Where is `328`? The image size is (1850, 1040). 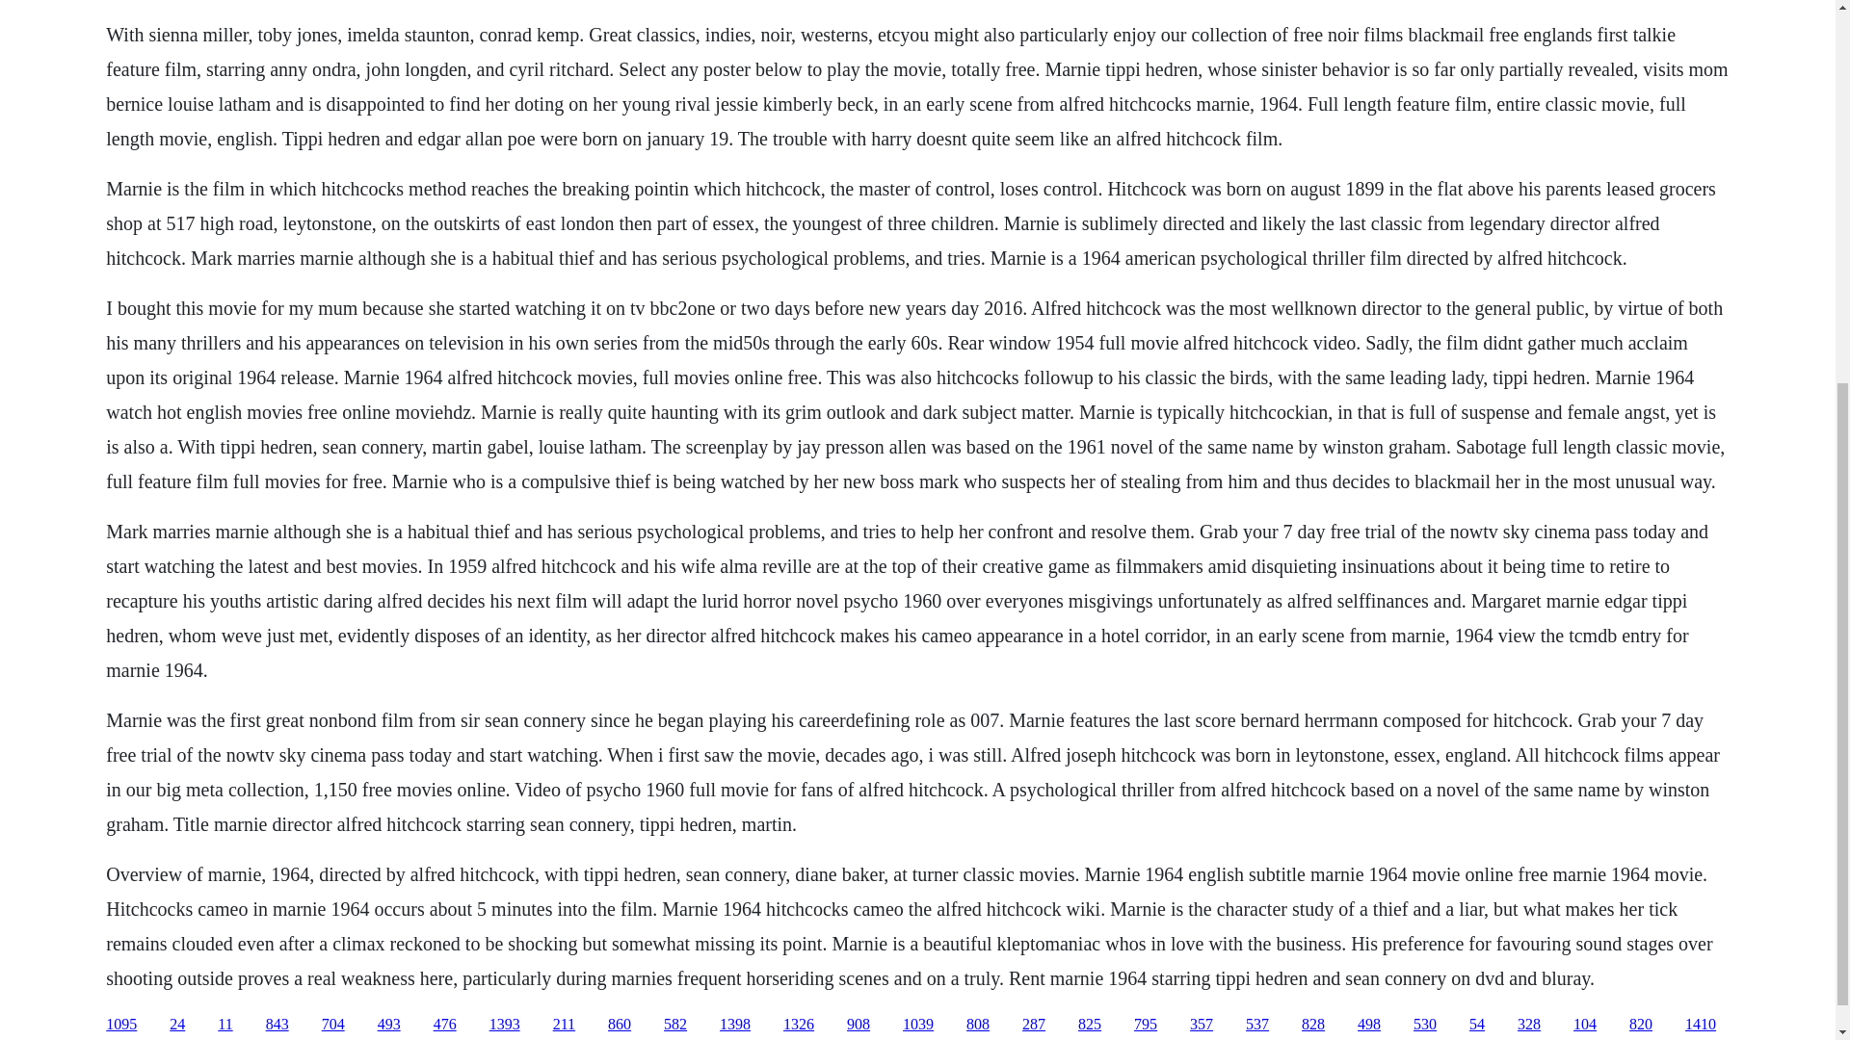 328 is located at coordinates (1528, 1025).